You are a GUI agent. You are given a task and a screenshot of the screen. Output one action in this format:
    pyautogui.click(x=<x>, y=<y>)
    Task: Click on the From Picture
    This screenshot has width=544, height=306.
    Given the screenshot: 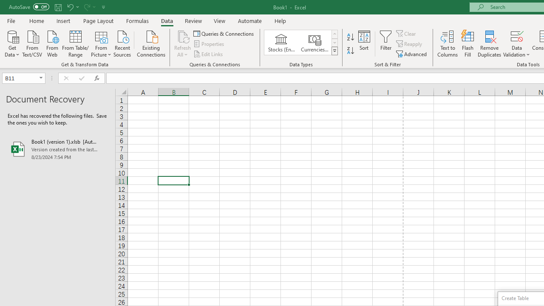 What is the action you would take?
    pyautogui.click(x=101, y=43)
    